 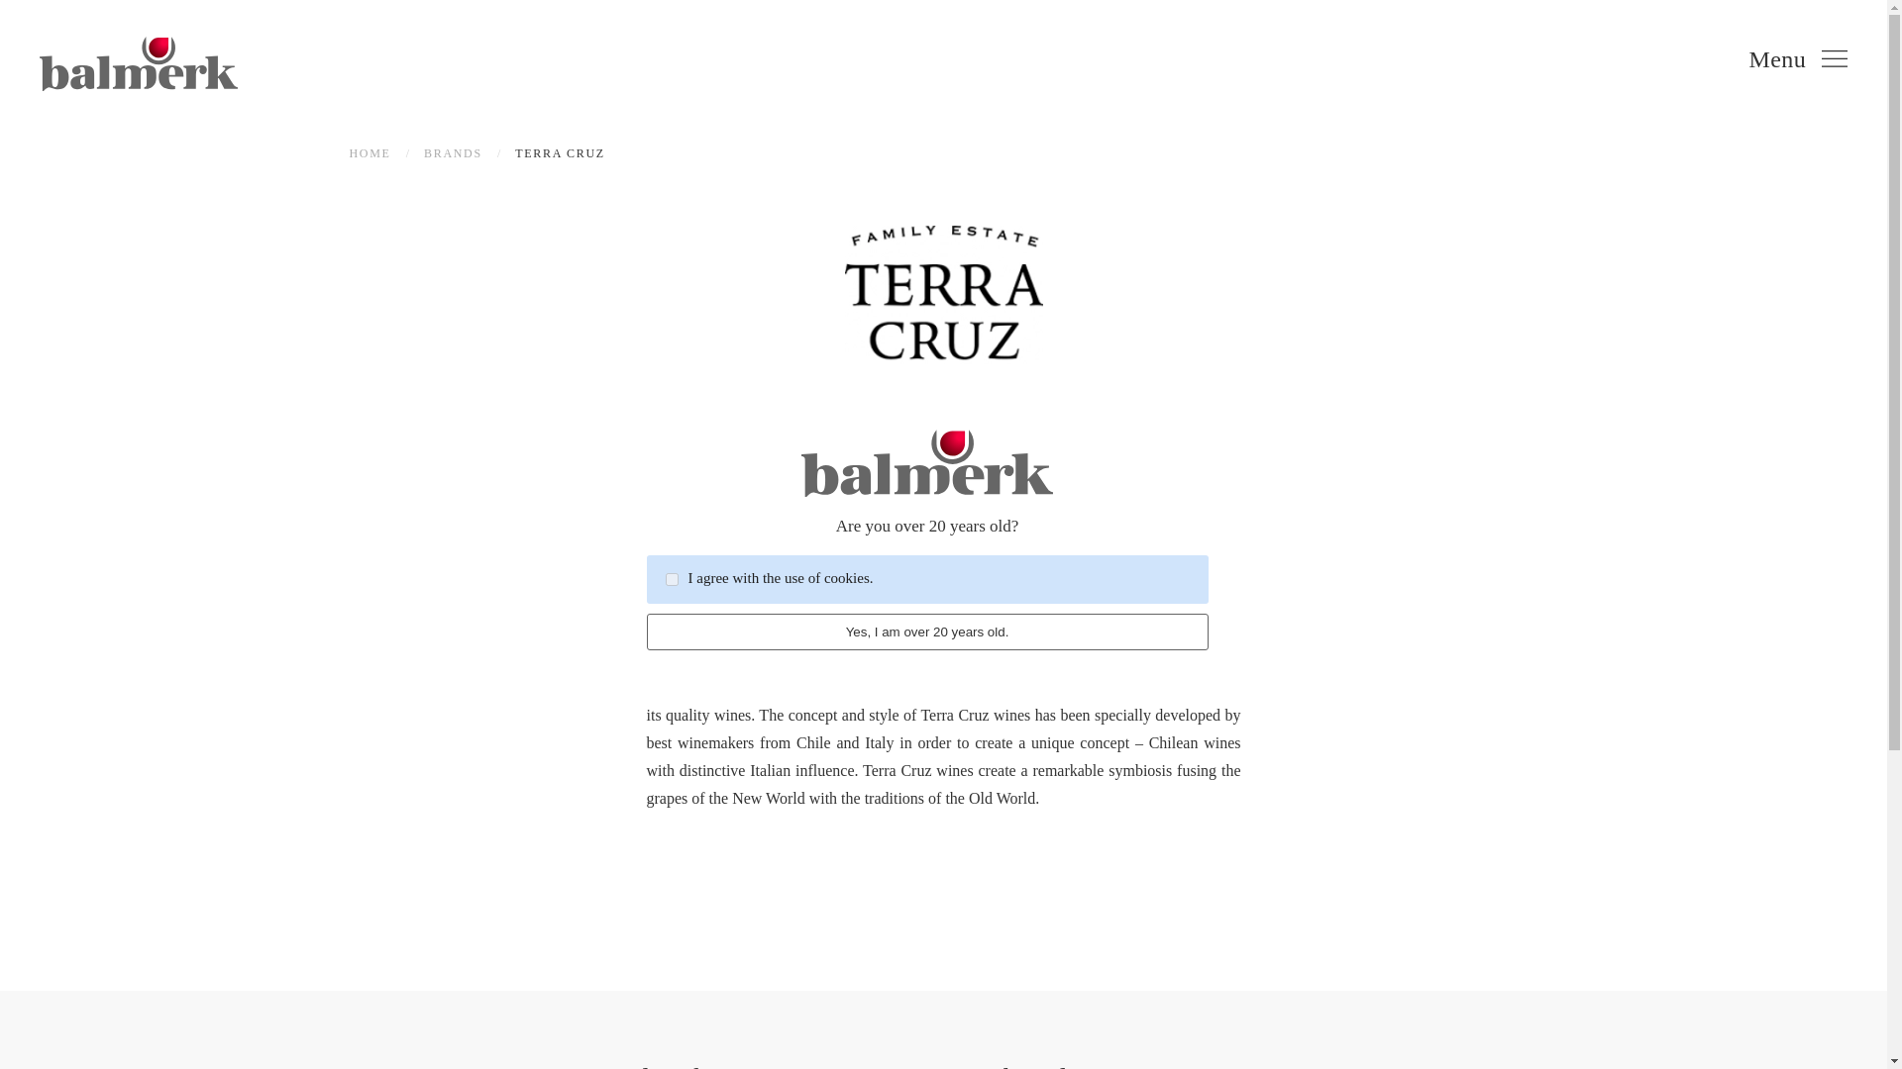 What do you see at coordinates (942, 432) in the screenshot?
I see `TERRA CRUZ` at bounding box center [942, 432].